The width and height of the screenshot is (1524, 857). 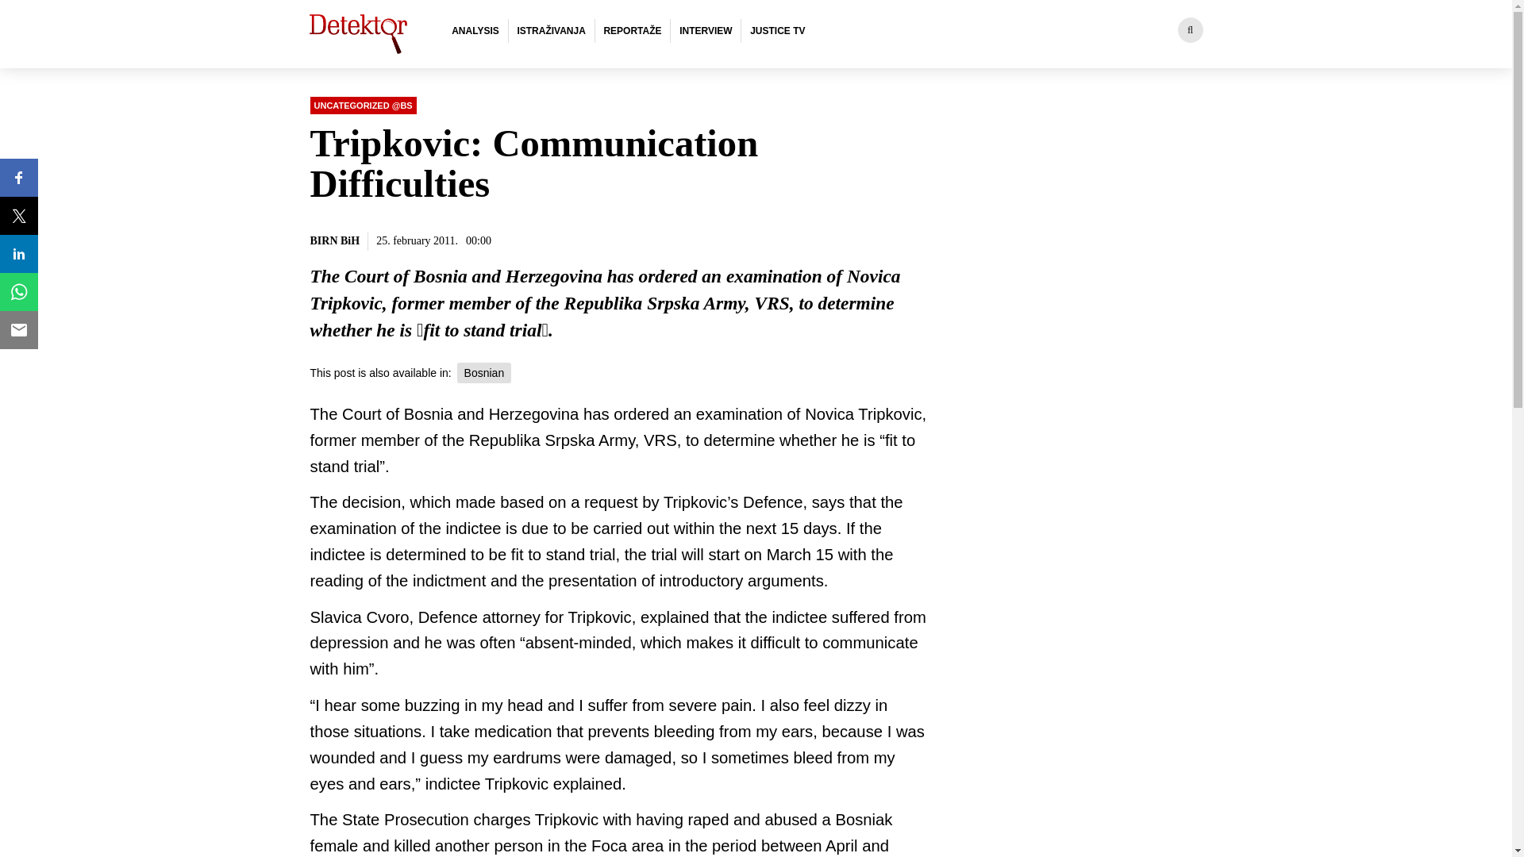 What do you see at coordinates (475, 30) in the screenshot?
I see `ANALYSIS` at bounding box center [475, 30].